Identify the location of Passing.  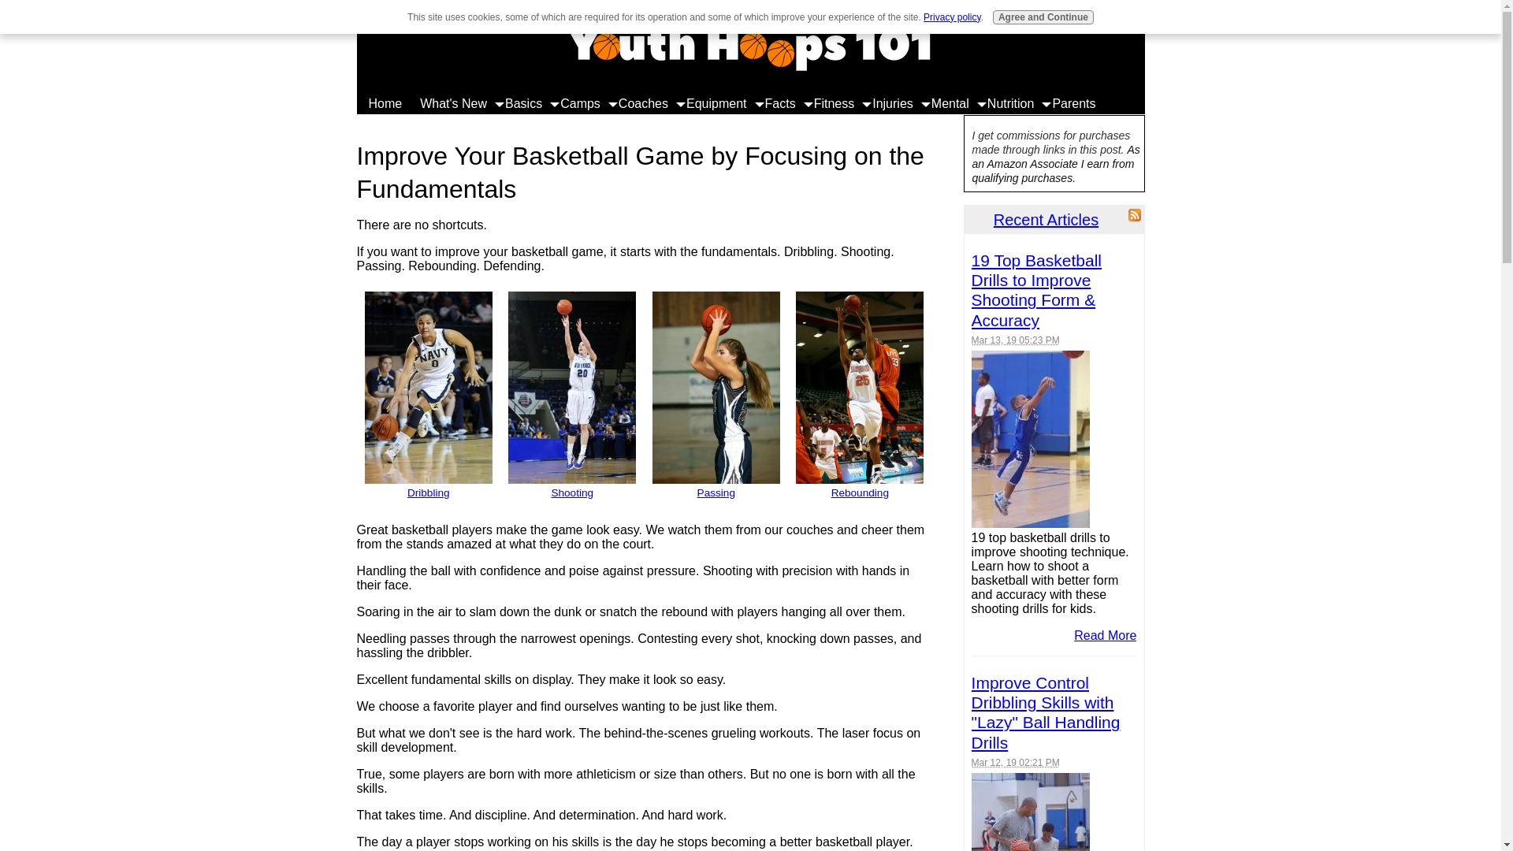
(716, 485).